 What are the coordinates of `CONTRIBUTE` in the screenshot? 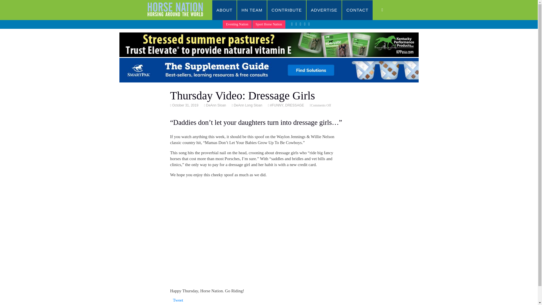 It's located at (287, 10).